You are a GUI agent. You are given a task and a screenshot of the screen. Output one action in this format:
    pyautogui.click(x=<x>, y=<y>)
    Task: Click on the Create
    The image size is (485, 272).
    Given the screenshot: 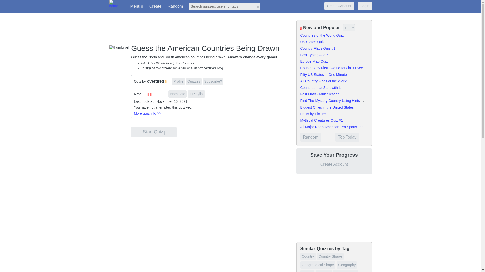 What is the action you would take?
    pyautogui.click(x=155, y=6)
    